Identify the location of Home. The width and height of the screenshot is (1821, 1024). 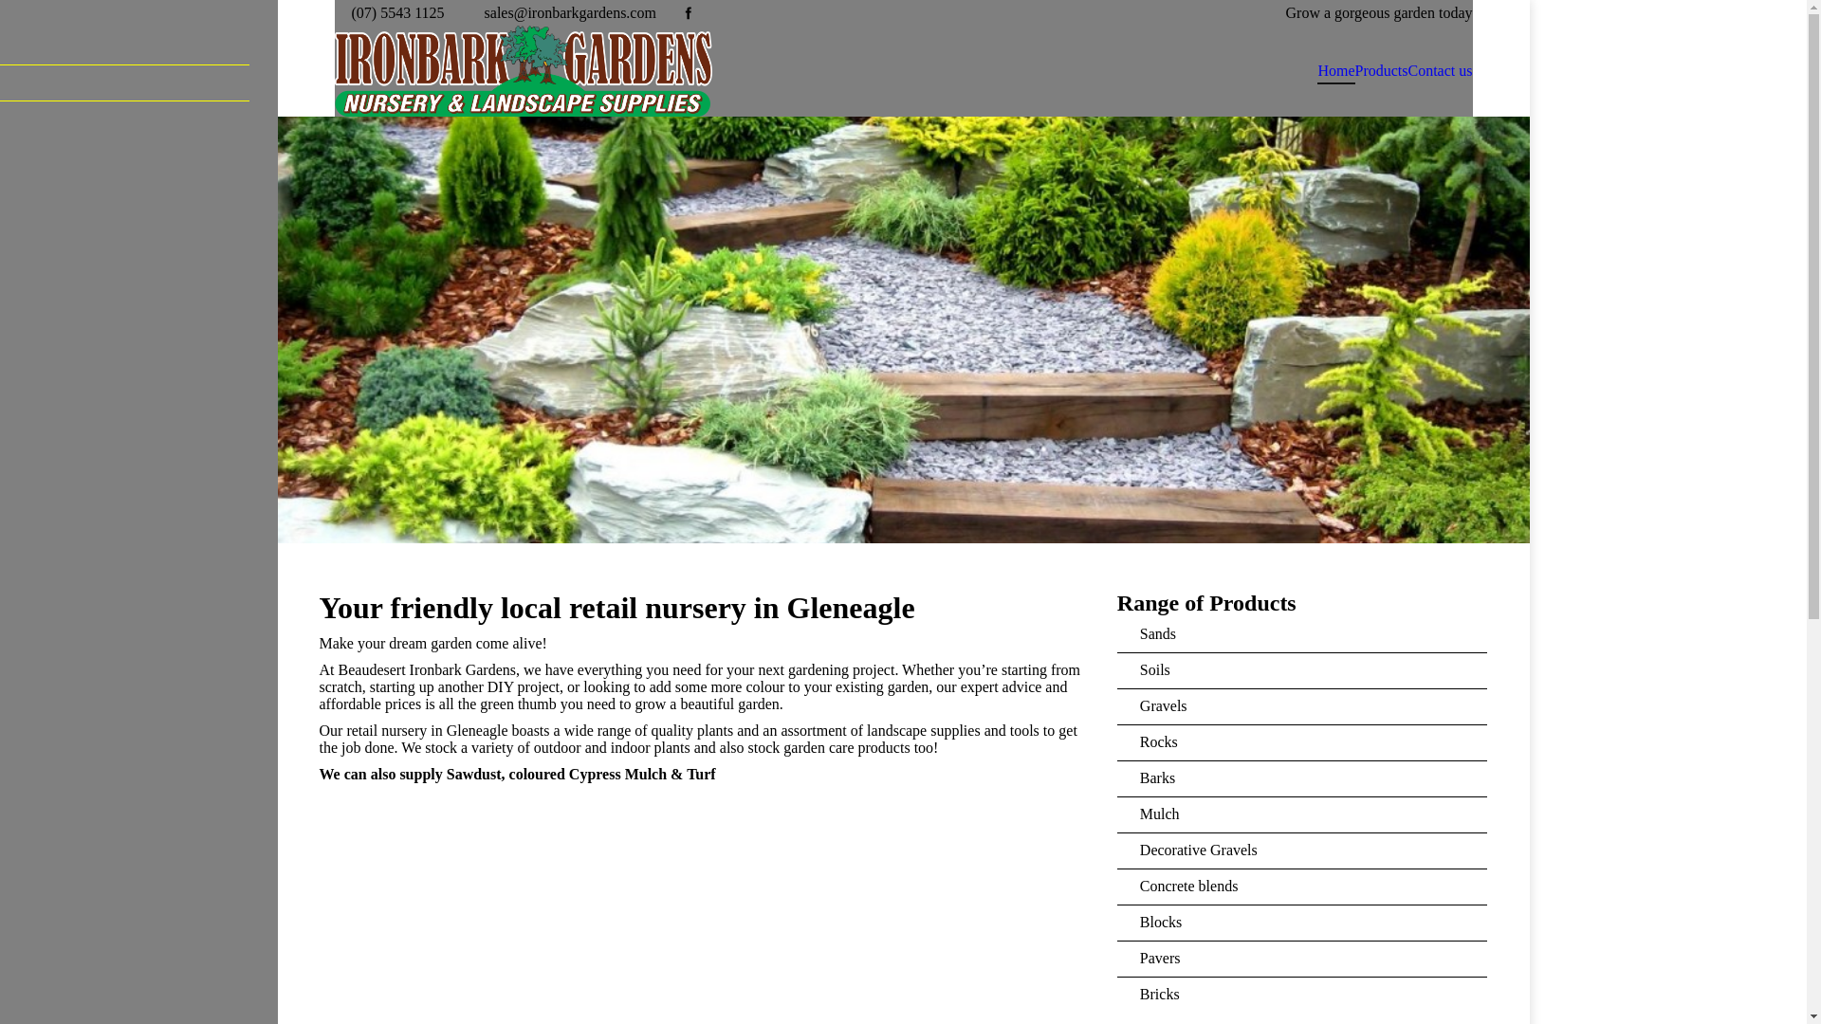
(1335, 71).